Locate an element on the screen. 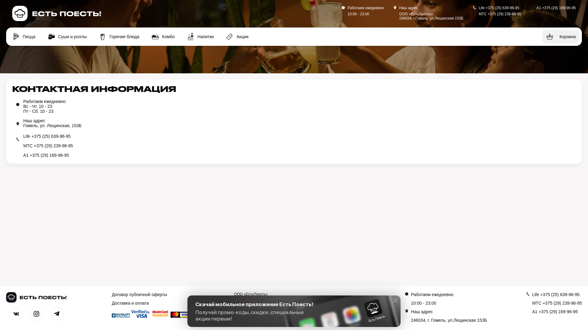 Image resolution: width=588 pixels, height=330 pixels. Life +375 (25) 639-96-95 is located at coordinates (499, 8).